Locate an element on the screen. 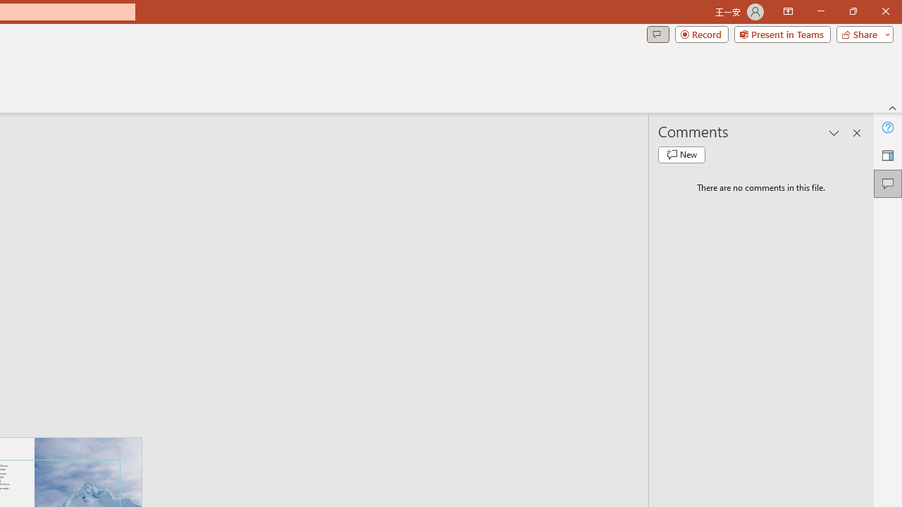 The image size is (902, 507). Close pane is located at coordinates (857, 132).